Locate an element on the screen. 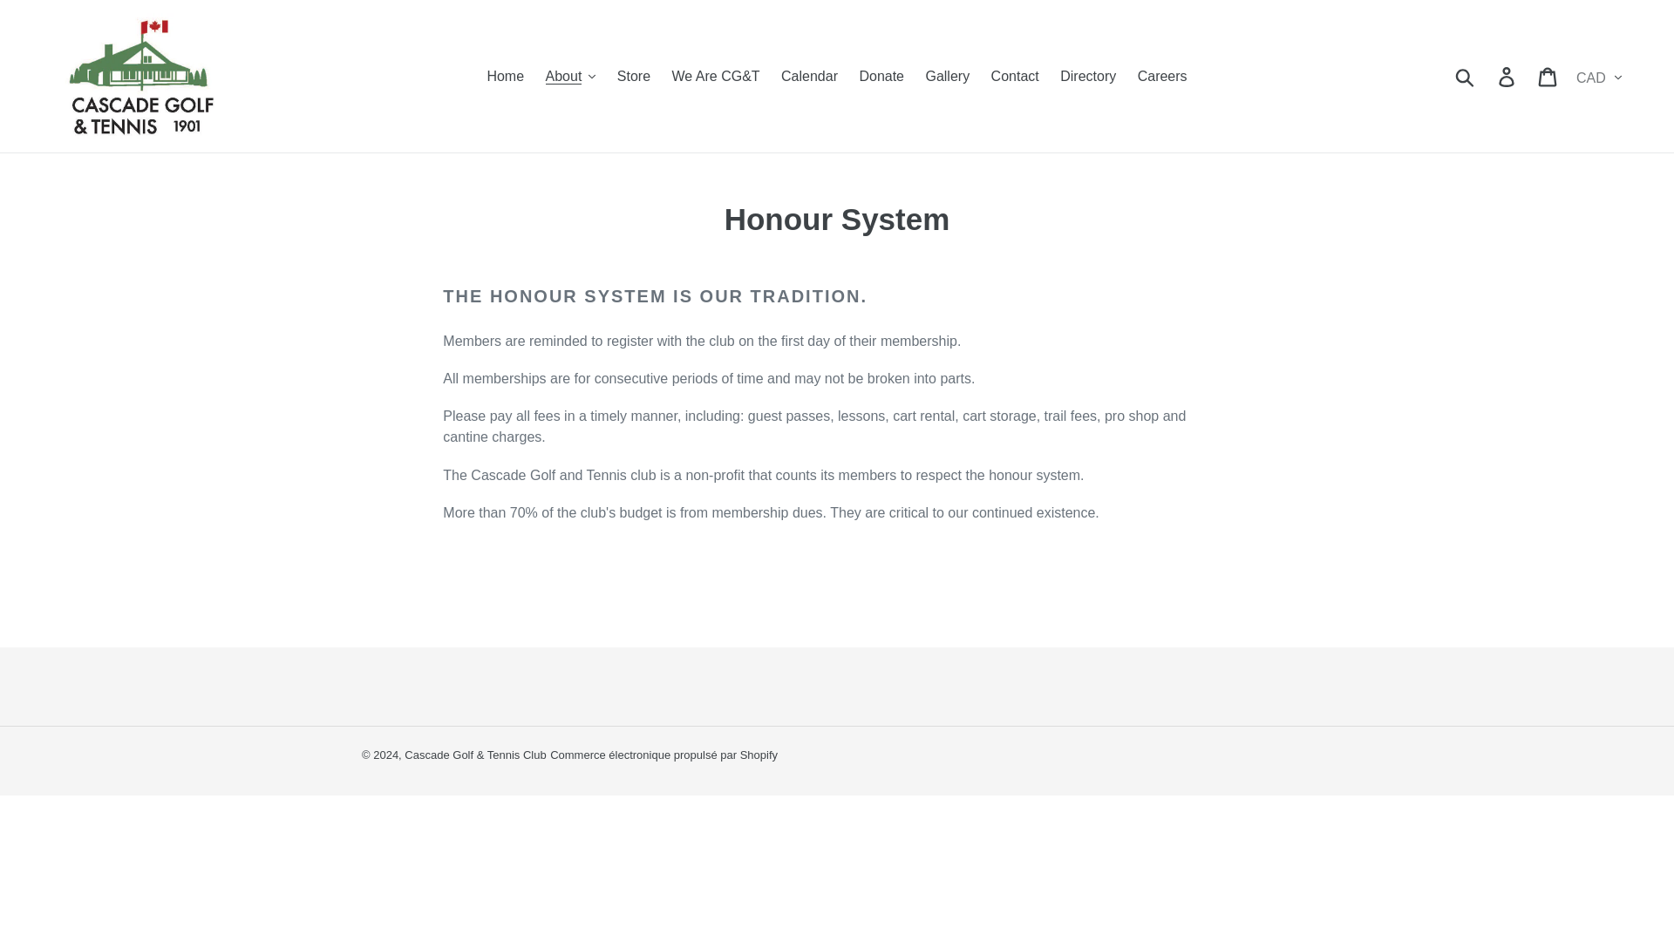  Home is located at coordinates (504, 75).